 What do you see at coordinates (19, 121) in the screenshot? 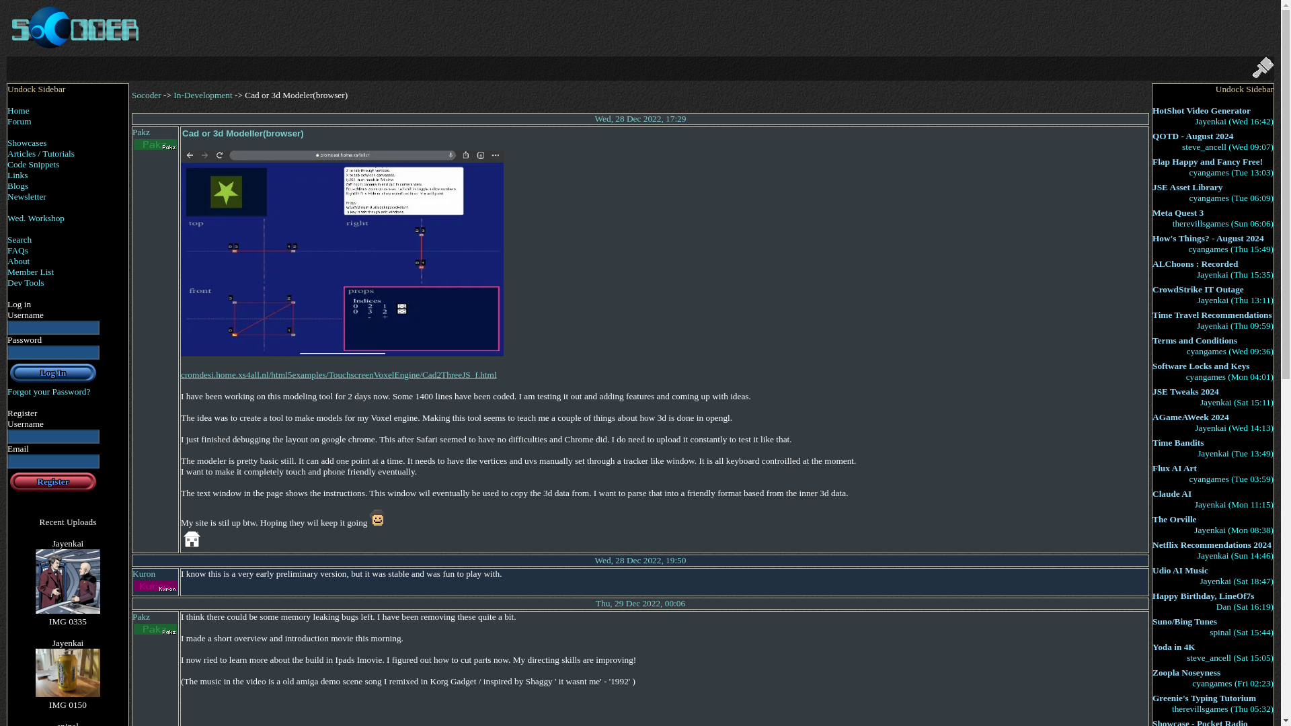
I see `Forum` at bounding box center [19, 121].